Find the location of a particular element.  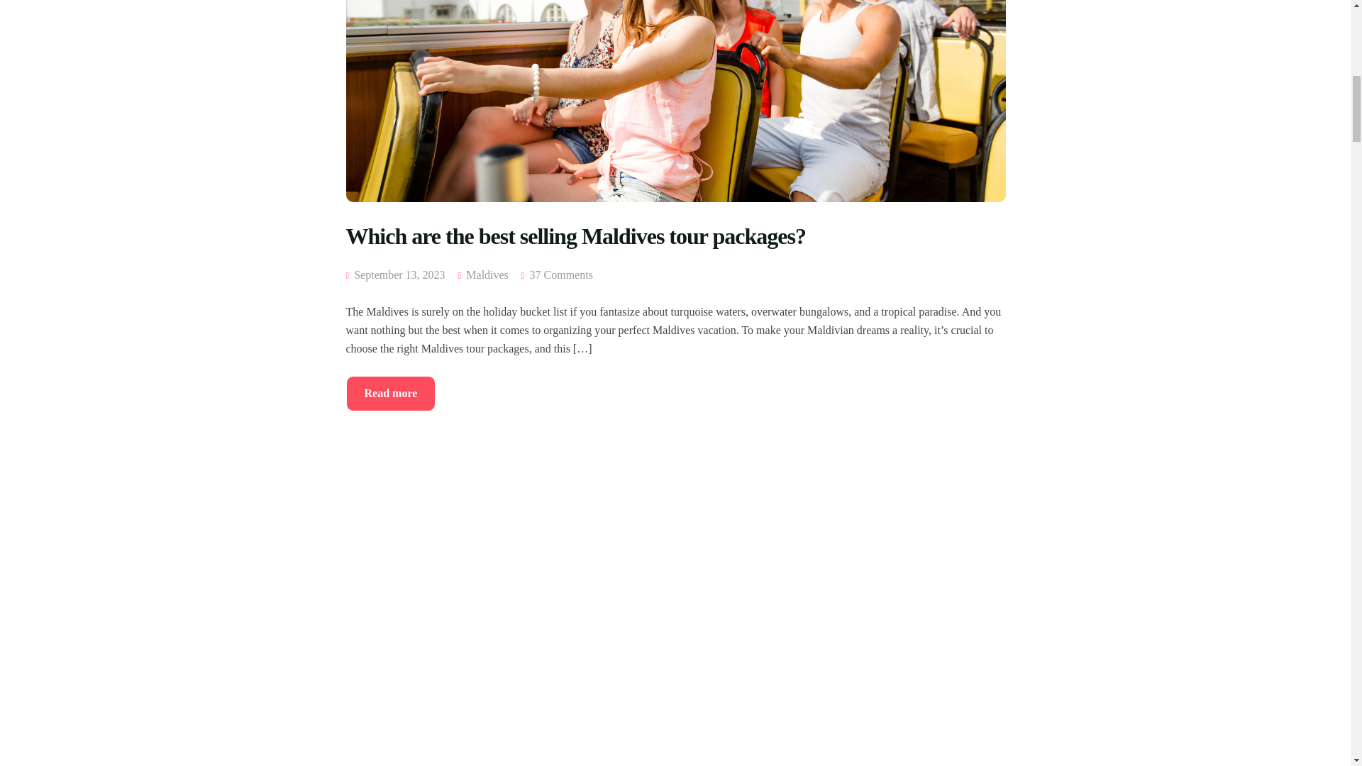

Read more is located at coordinates (390, 393).